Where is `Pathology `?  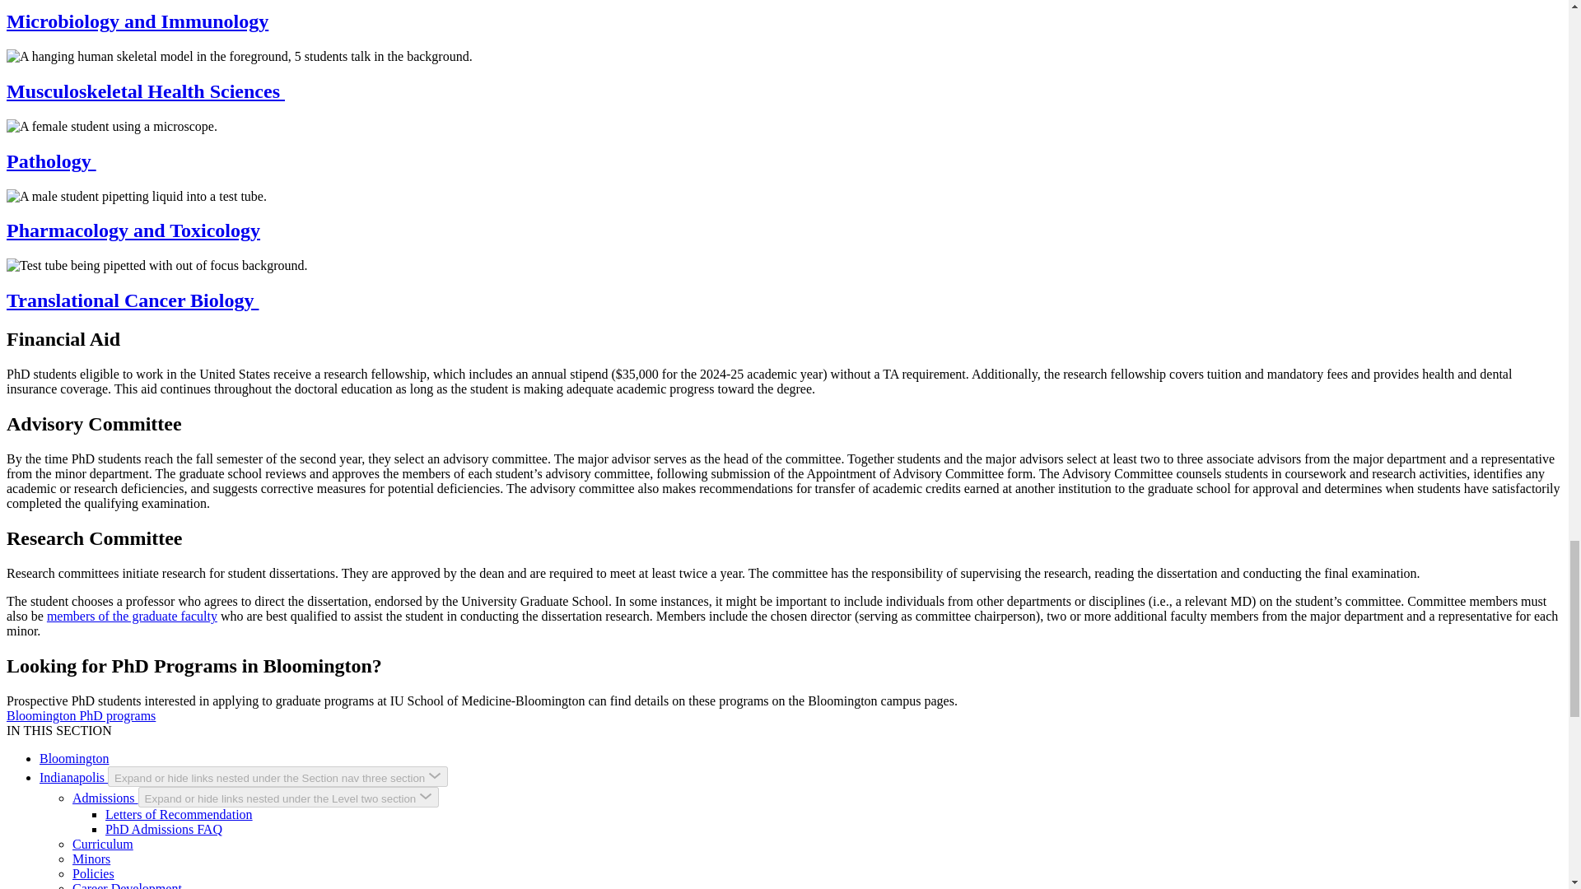
Pathology  is located at coordinates (51, 161).